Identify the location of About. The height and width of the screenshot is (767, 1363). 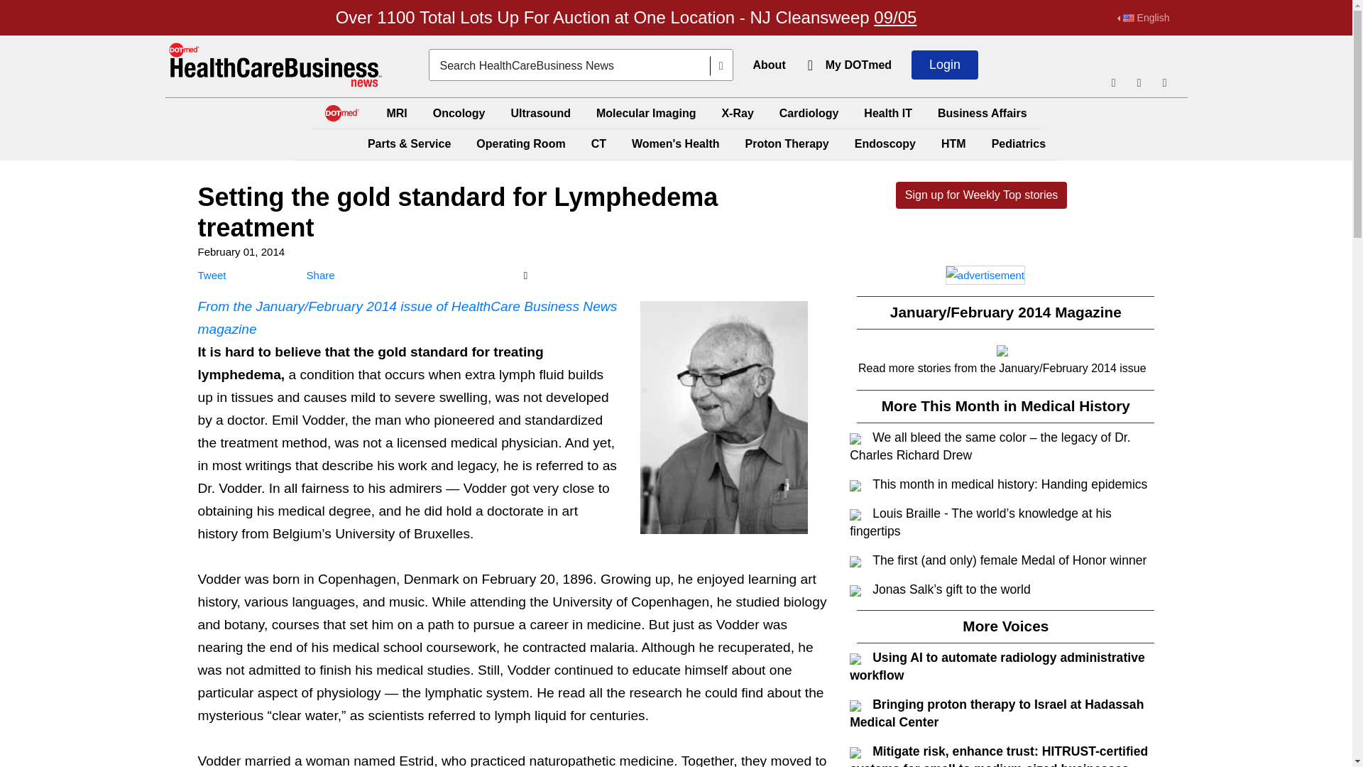
(768, 65).